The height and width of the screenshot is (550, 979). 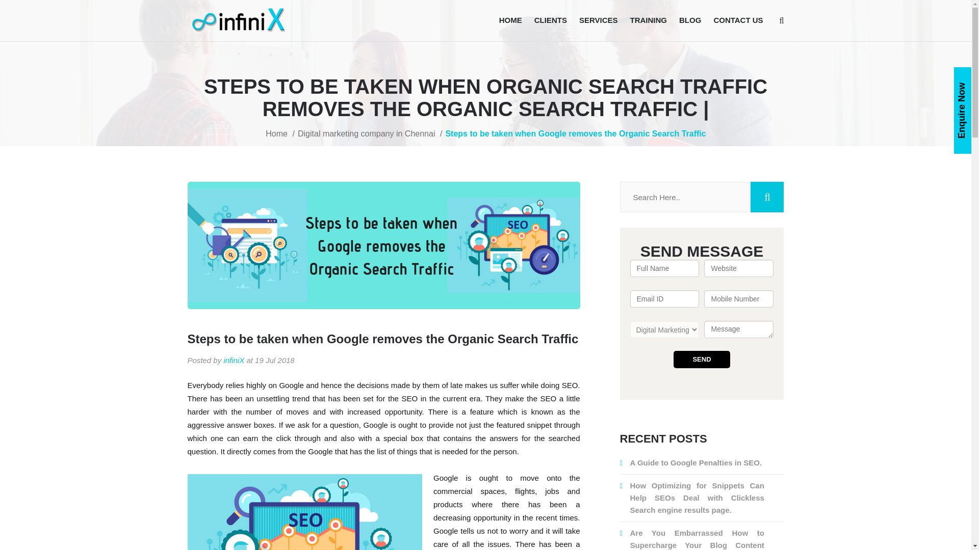 I want to click on Digital marketing company in Chennai, so click(x=370, y=134).